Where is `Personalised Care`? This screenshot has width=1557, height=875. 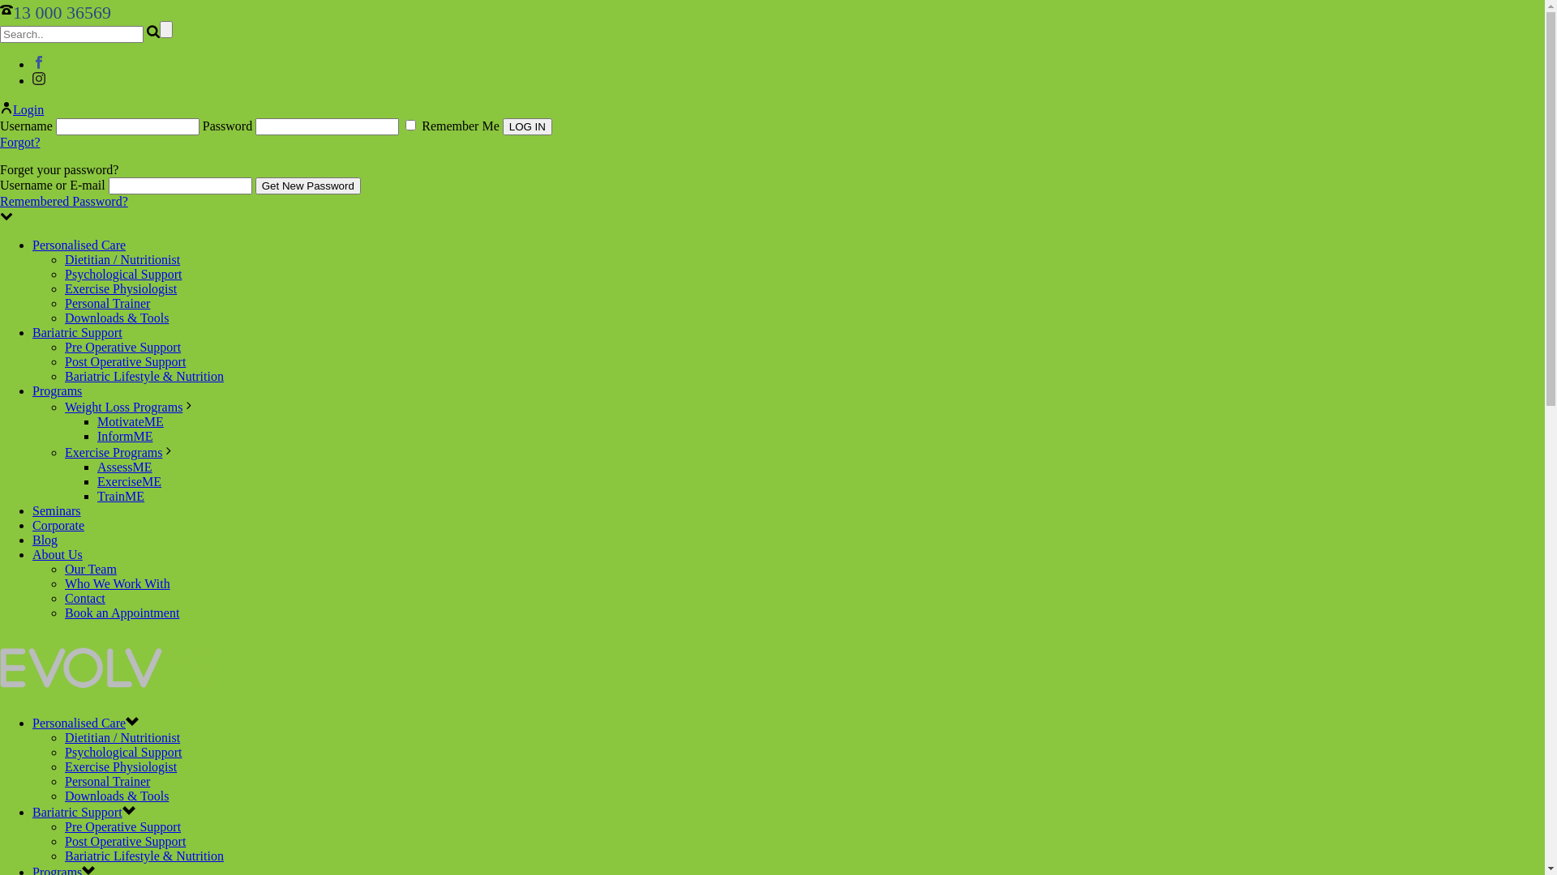 Personalised Care is located at coordinates (79, 245).